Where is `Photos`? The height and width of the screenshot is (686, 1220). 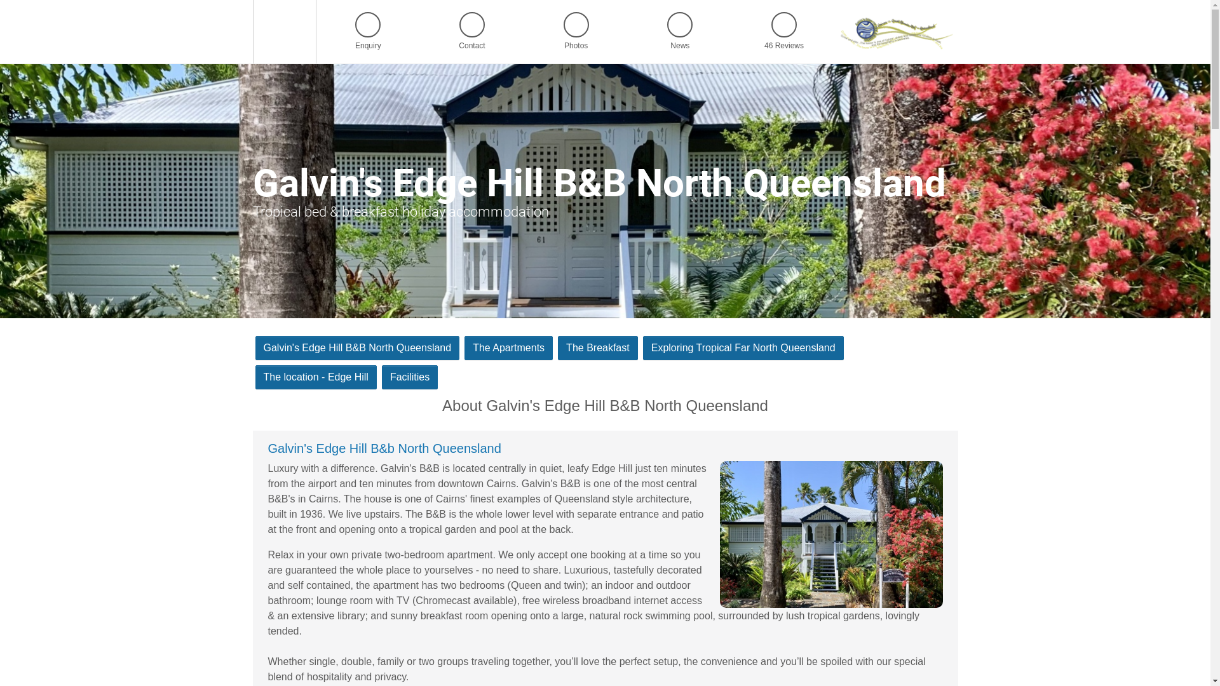 Photos is located at coordinates (576, 32).